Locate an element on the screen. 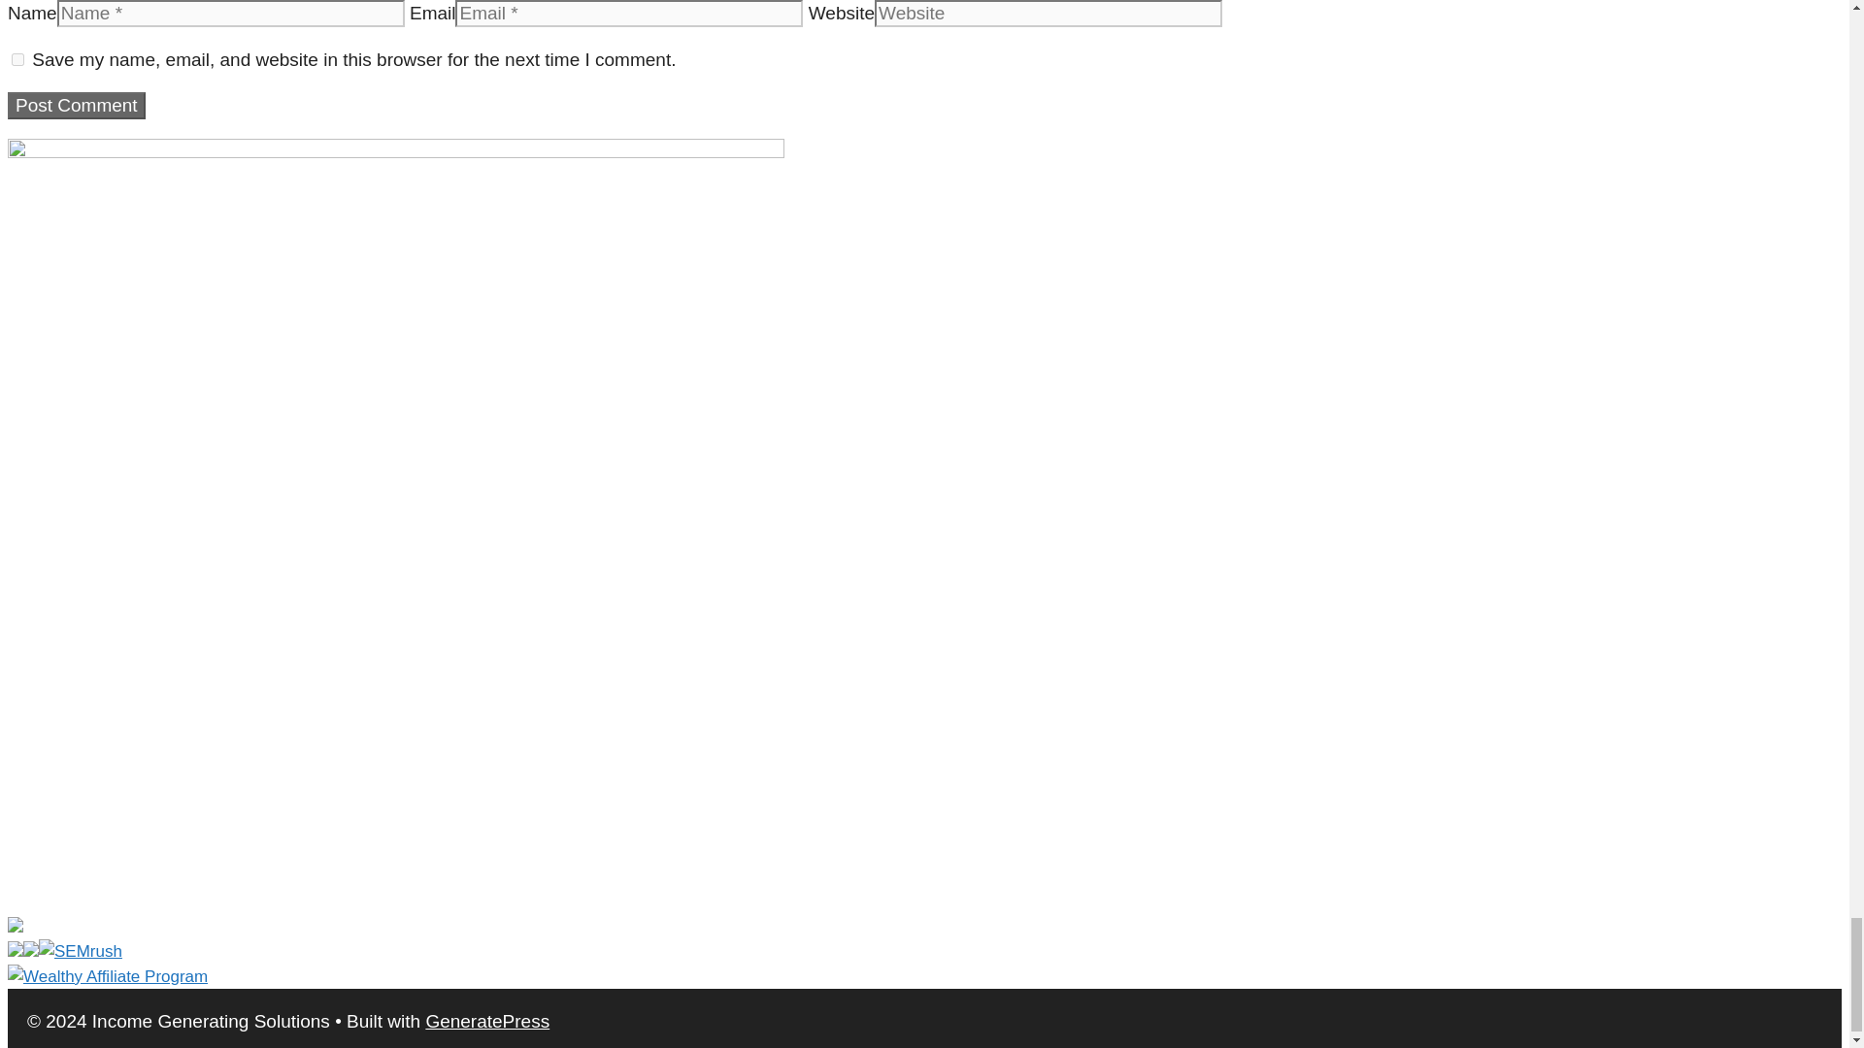 Image resolution: width=1864 pixels, height=1048 pixels. Post Comment is located at coordinates (76, 106).